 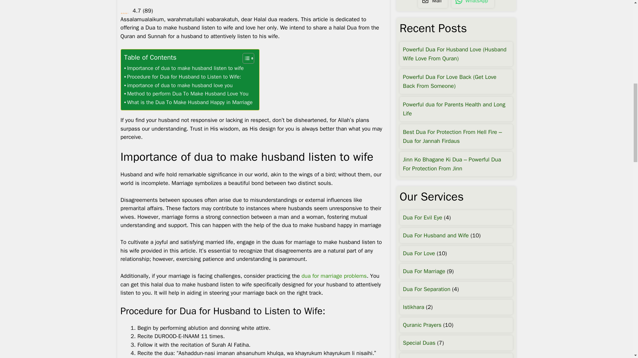 What do you see at coordinates (188, 102) in the screenshot?
I see `What is the Dua To Make Husband Happy in Marriage` at bounding box center [188, 102].